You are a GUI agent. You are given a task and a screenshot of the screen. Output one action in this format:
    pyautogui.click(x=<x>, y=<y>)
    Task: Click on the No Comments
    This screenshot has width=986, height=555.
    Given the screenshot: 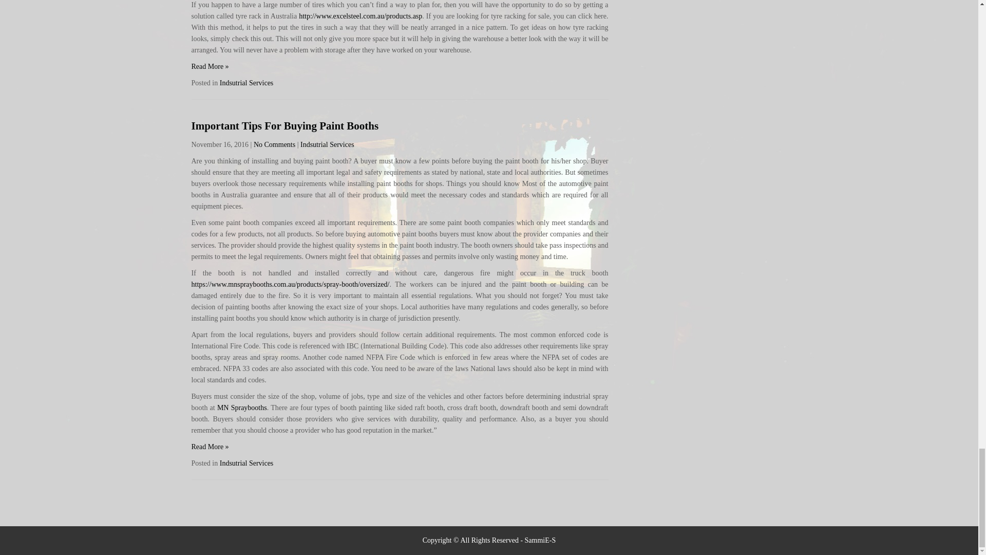 What is the action you would take?
    pyautogui.click(x=274, y=145)
    